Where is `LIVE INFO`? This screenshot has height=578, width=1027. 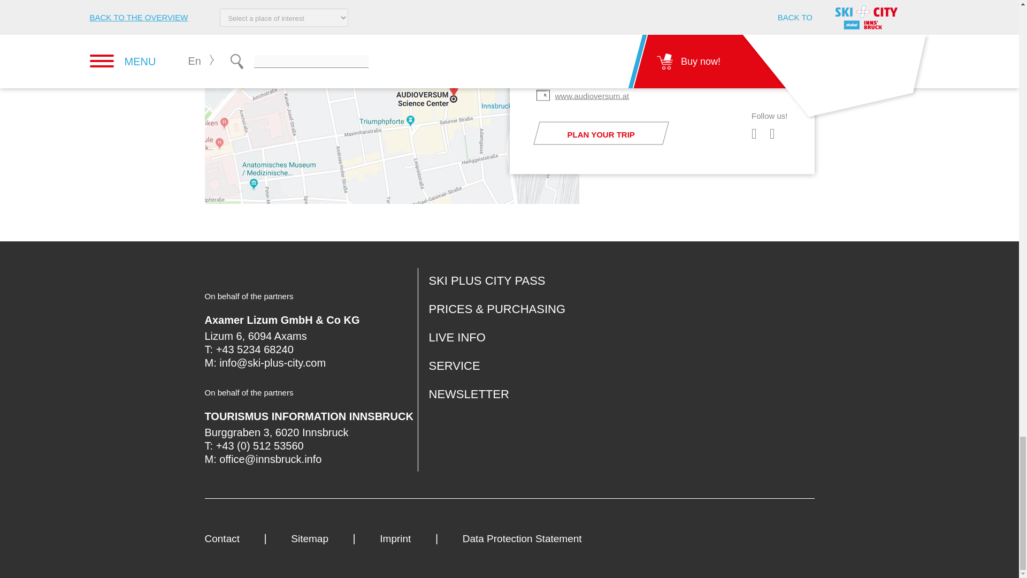 LIVE INFO is located at coordinates (457, 337).